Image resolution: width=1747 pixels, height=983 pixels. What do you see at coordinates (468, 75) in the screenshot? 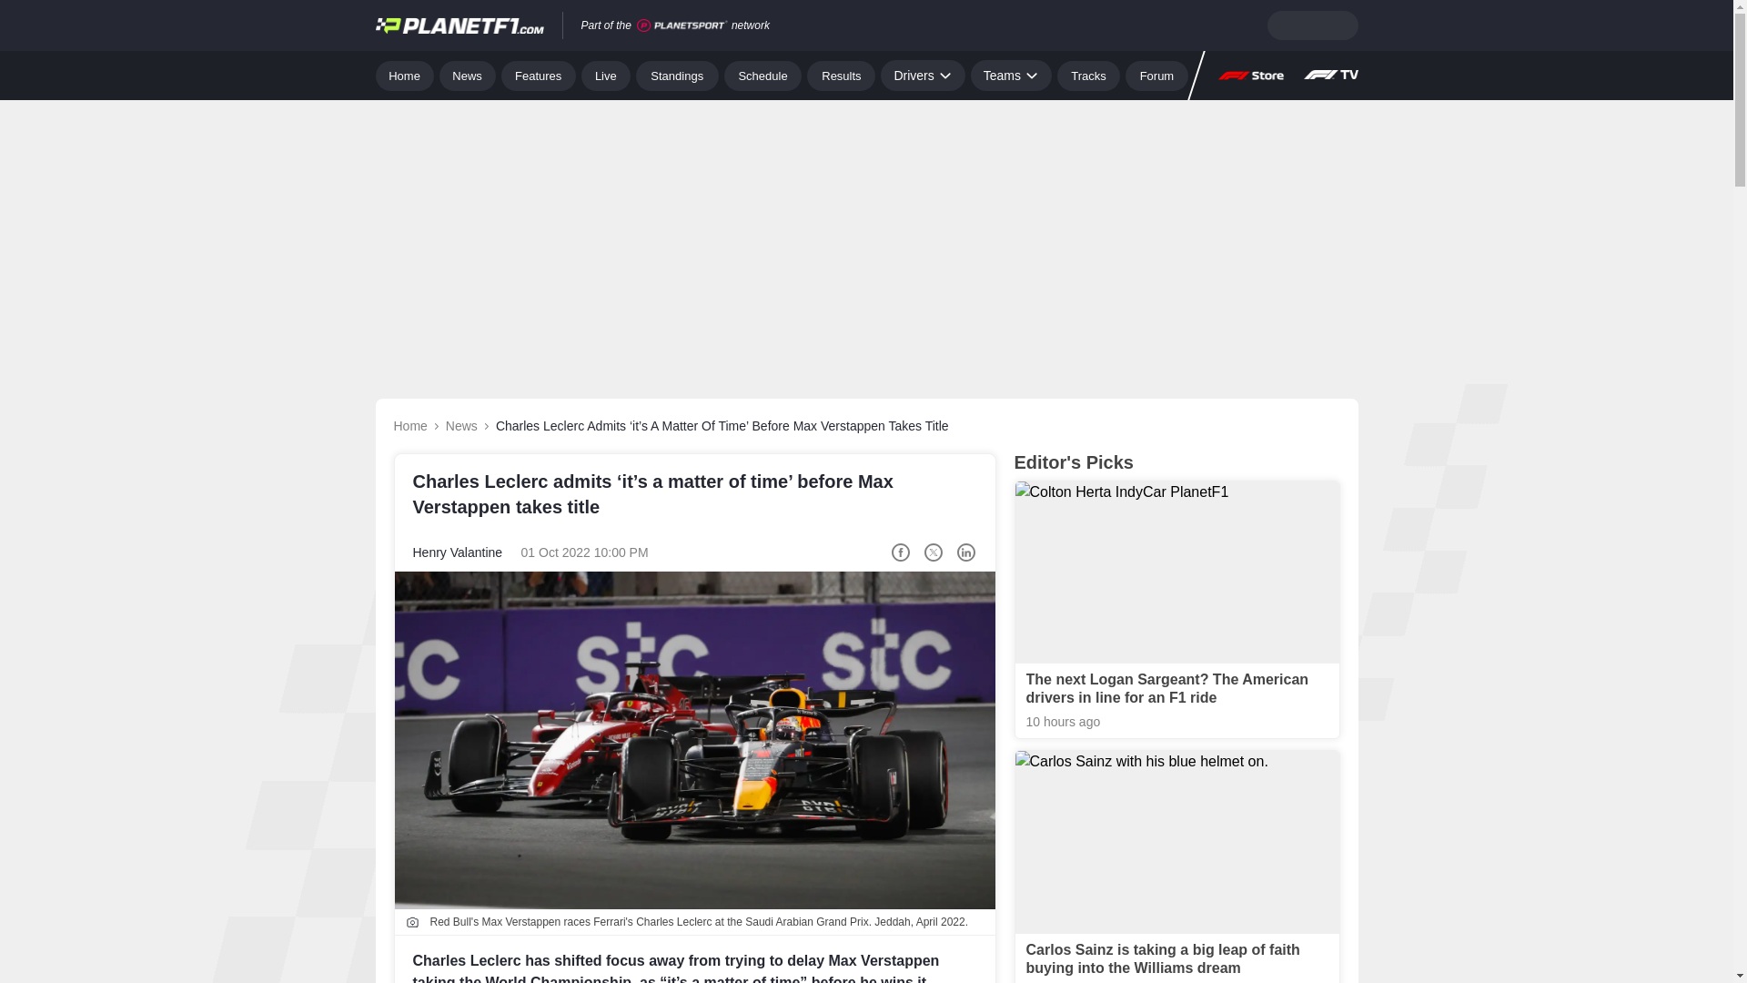
I see `News` at bounding box center [468, 75].